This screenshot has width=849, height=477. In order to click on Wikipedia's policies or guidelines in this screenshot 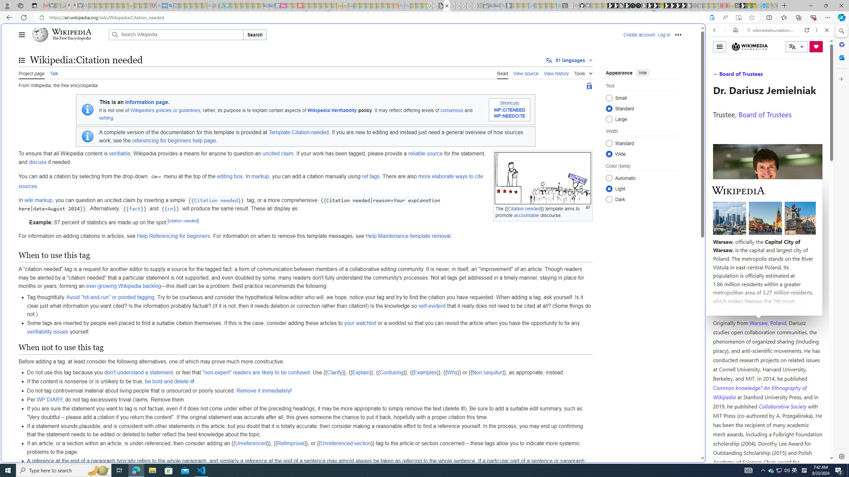, I will do `click(165, 110)`.